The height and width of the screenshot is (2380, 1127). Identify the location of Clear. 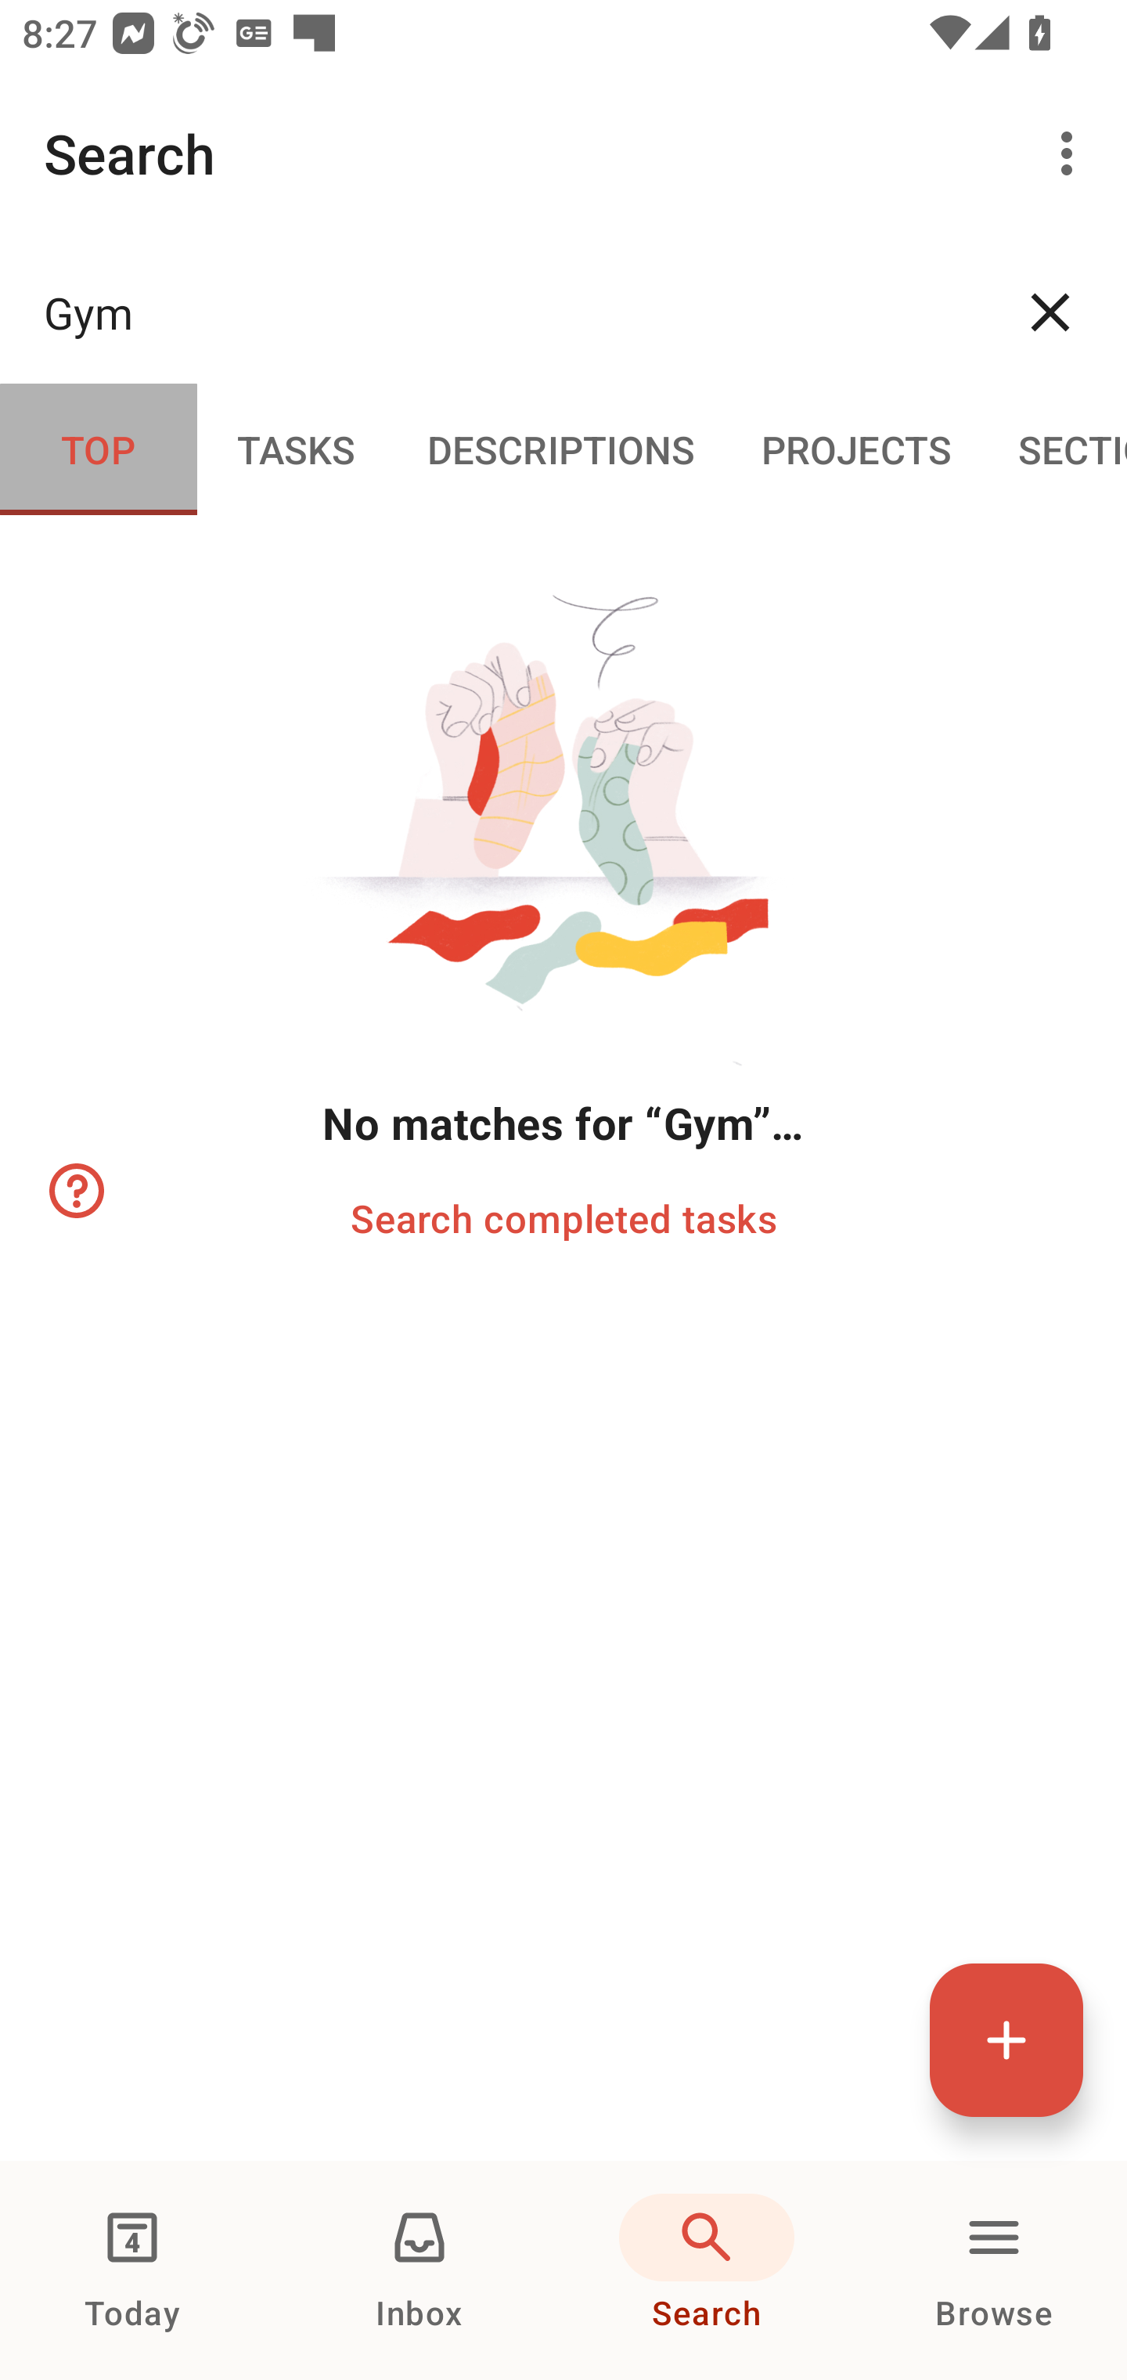
(1050, 312).